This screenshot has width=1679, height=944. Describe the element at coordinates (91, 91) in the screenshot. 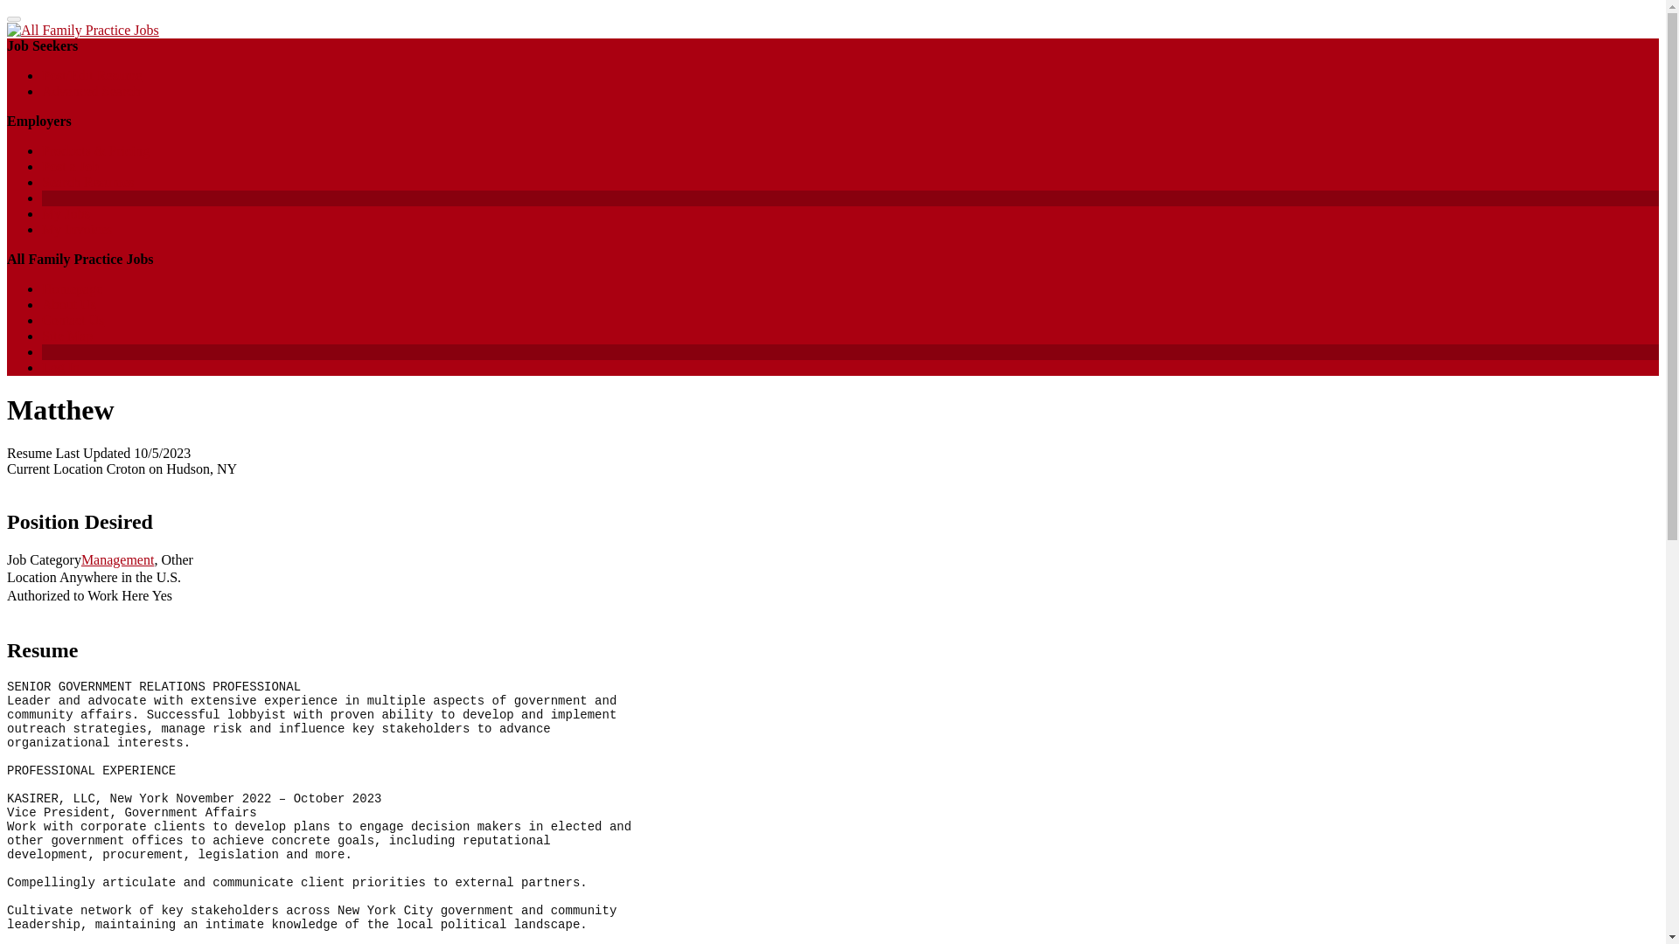

I see `Advanced Search` at that location.